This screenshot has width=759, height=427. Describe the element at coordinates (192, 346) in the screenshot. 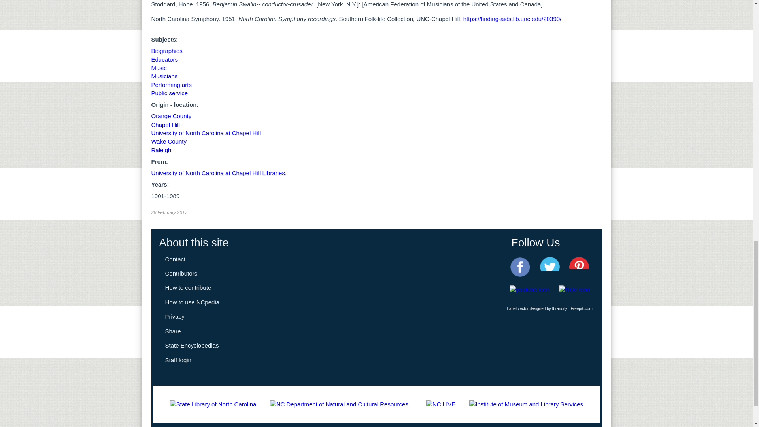

I see `State Encyclopedias` at that location.